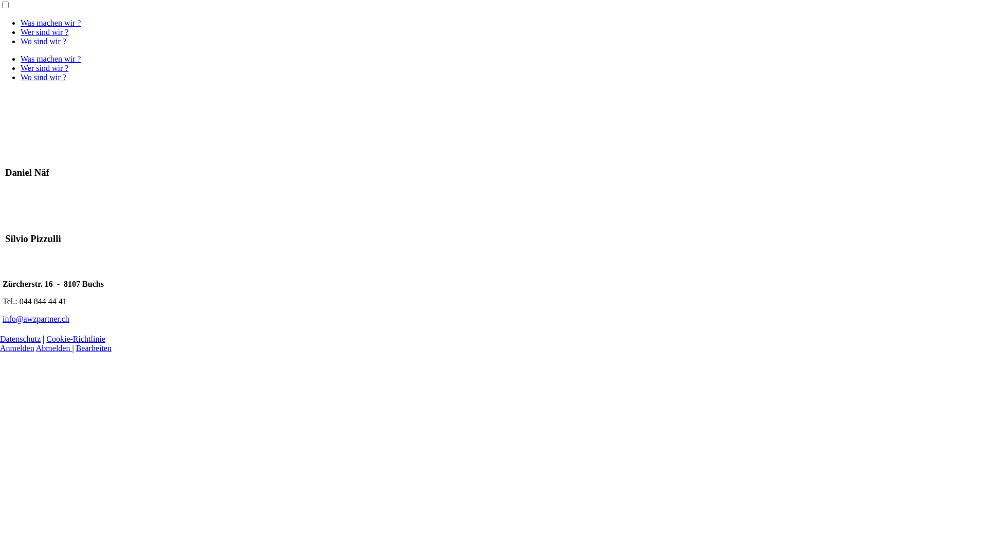 This screenshot has width=987, height=555. I want to click on Anmelden, so click(17, 348).